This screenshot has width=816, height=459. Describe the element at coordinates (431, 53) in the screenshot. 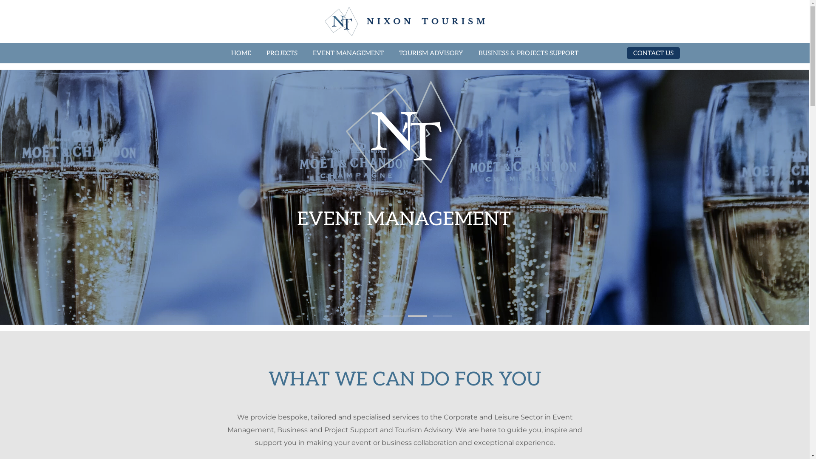

I see `TOURISM ADVISORY` at that location.